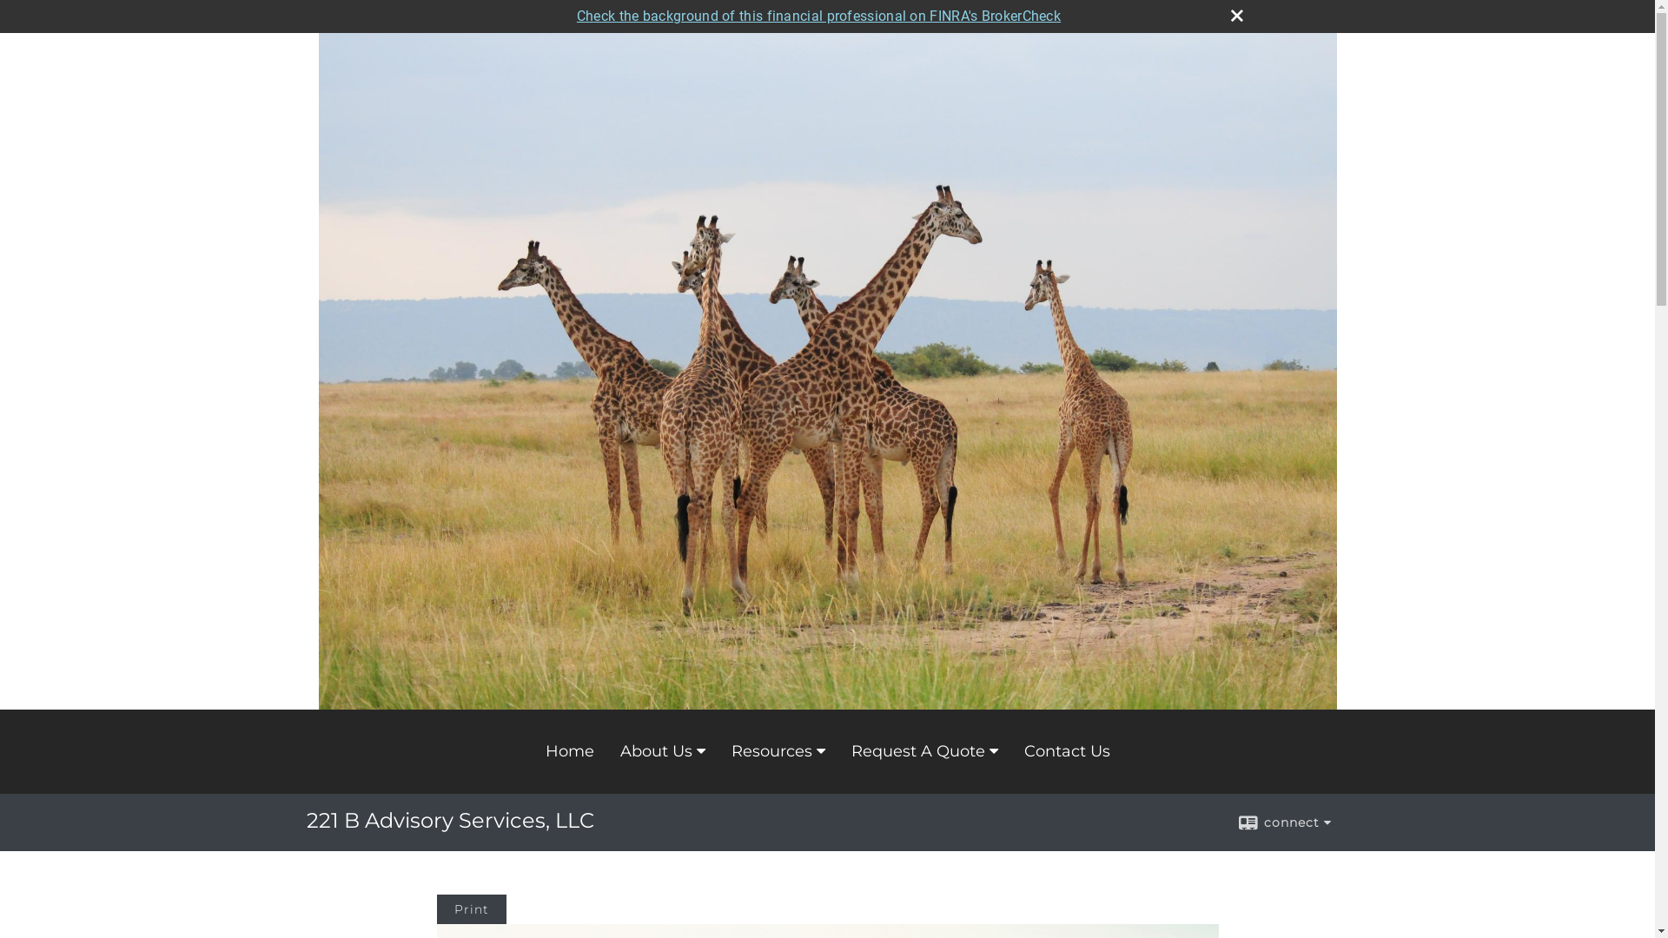 The image size is (1668, 938). I want to click on connect, so click(1284, 822).